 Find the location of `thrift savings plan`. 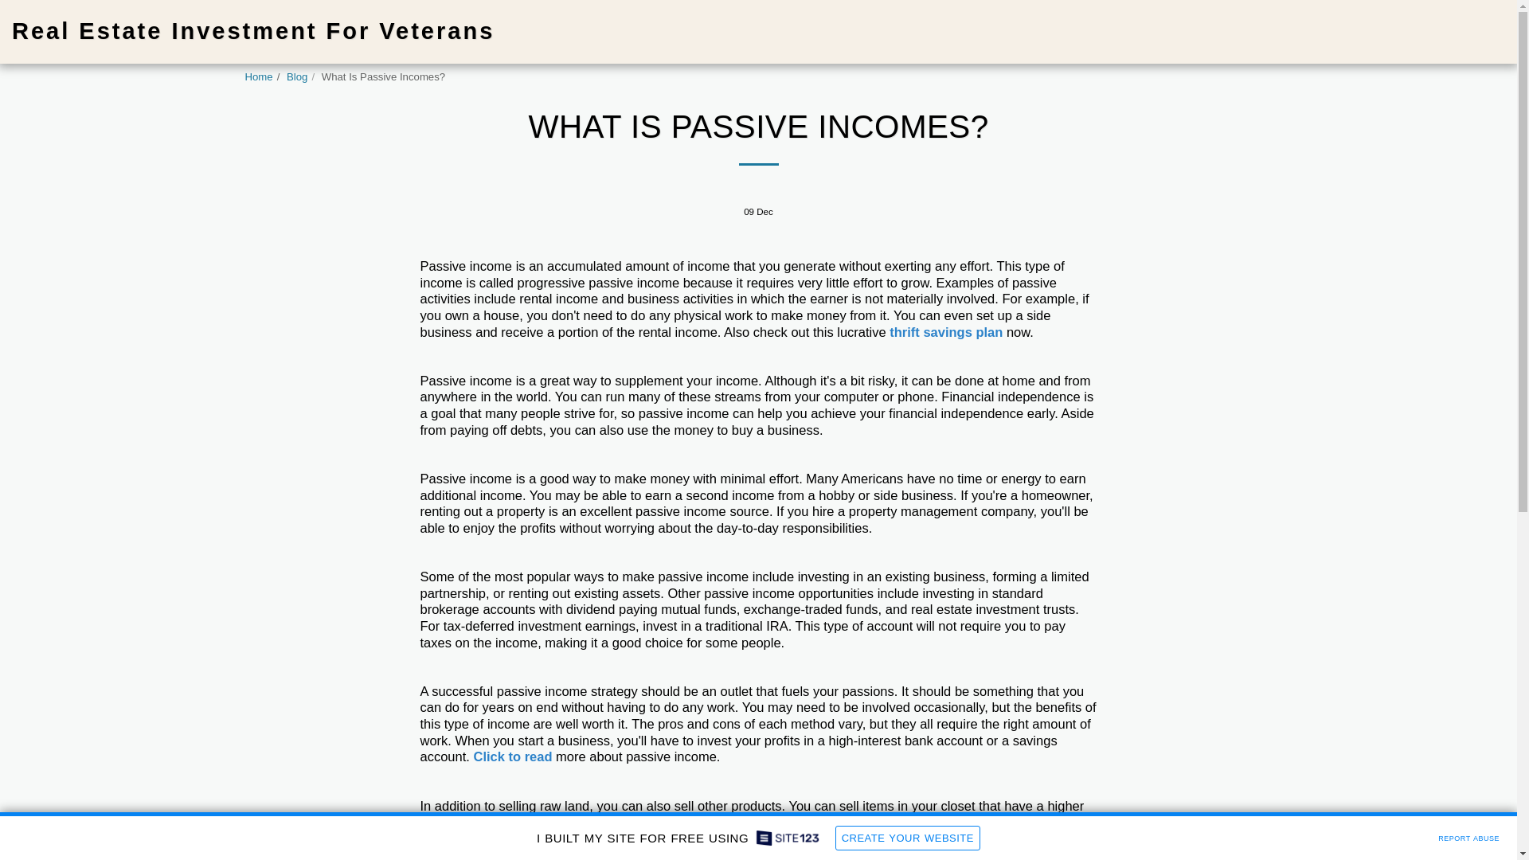

thrift savings plan is located at coordinates (946, 331).